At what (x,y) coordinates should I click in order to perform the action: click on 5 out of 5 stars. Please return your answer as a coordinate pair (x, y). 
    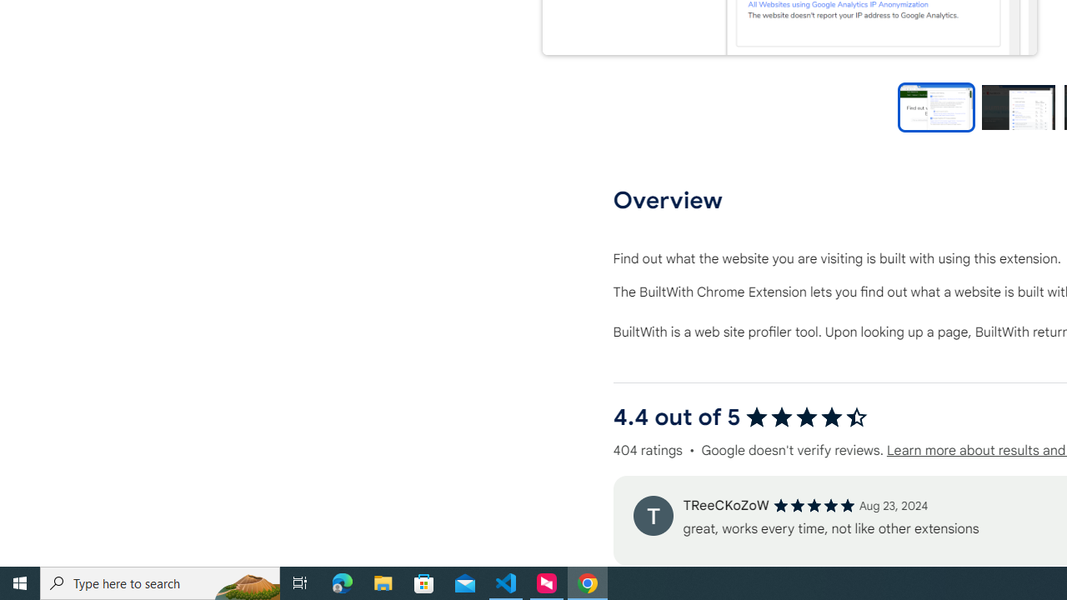
    Looking at the image, I should click on (814, 505).